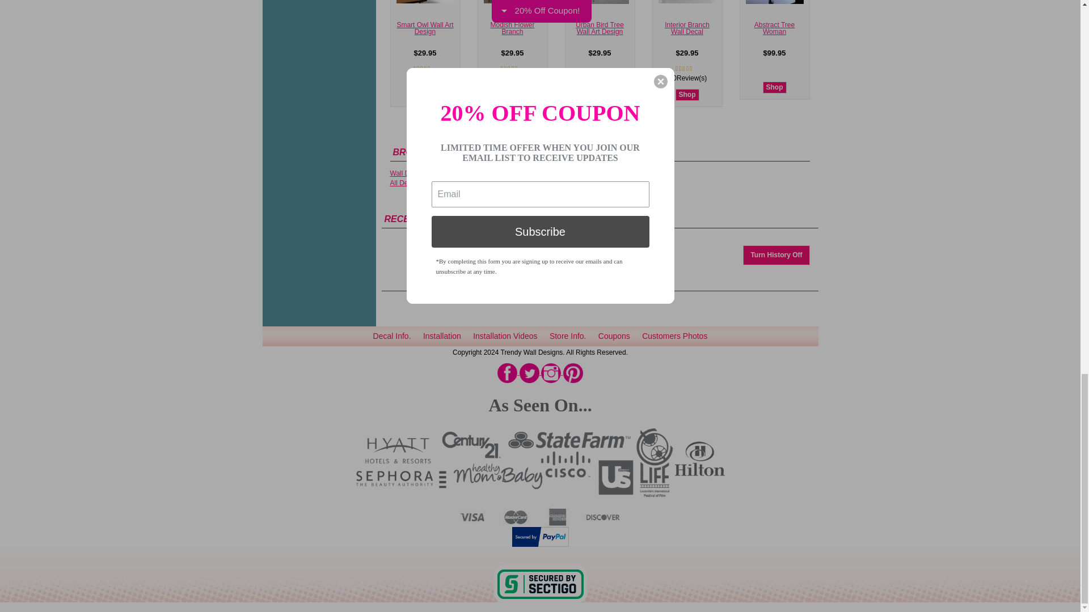  Describe the element at coordinates (540, 535) in the screenshot. I see `How PayPal Works` at that location.